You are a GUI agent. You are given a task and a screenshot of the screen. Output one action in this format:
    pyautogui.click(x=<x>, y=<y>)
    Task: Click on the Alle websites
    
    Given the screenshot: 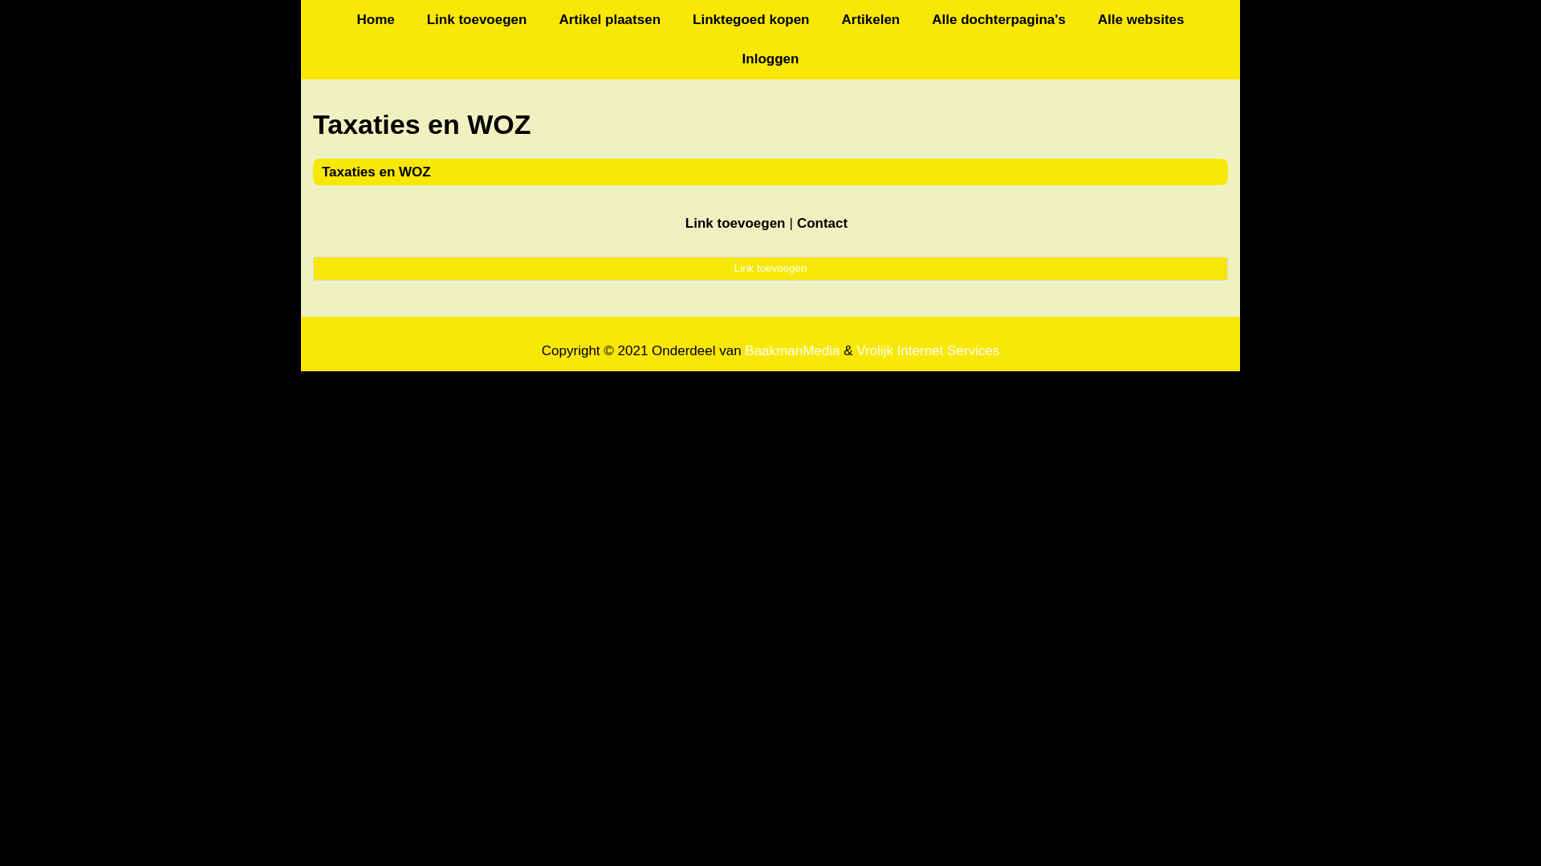 What is the action you would take?
    pyautogui.click(x=1141, y=19)
    